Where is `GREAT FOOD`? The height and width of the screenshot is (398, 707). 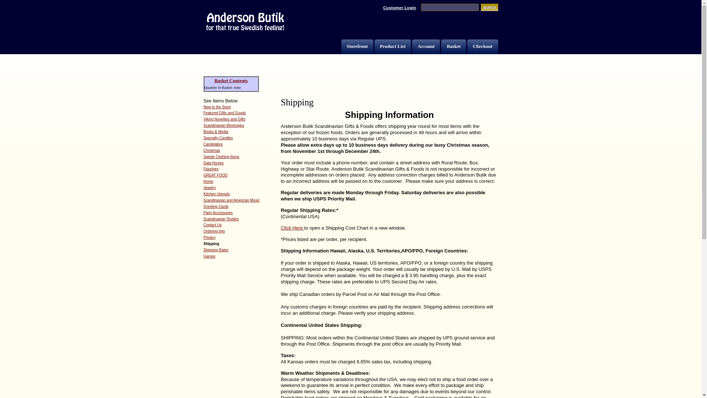
GREAT FOOD is located at coordinates (215, 175).